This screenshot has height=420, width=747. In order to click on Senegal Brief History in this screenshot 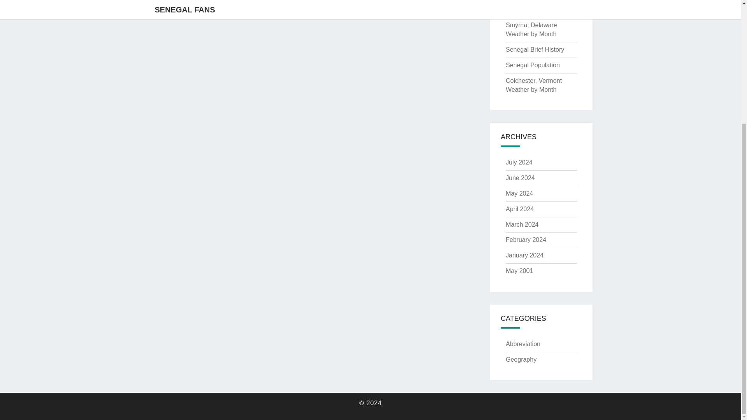, I will do `click(535, 49)`.